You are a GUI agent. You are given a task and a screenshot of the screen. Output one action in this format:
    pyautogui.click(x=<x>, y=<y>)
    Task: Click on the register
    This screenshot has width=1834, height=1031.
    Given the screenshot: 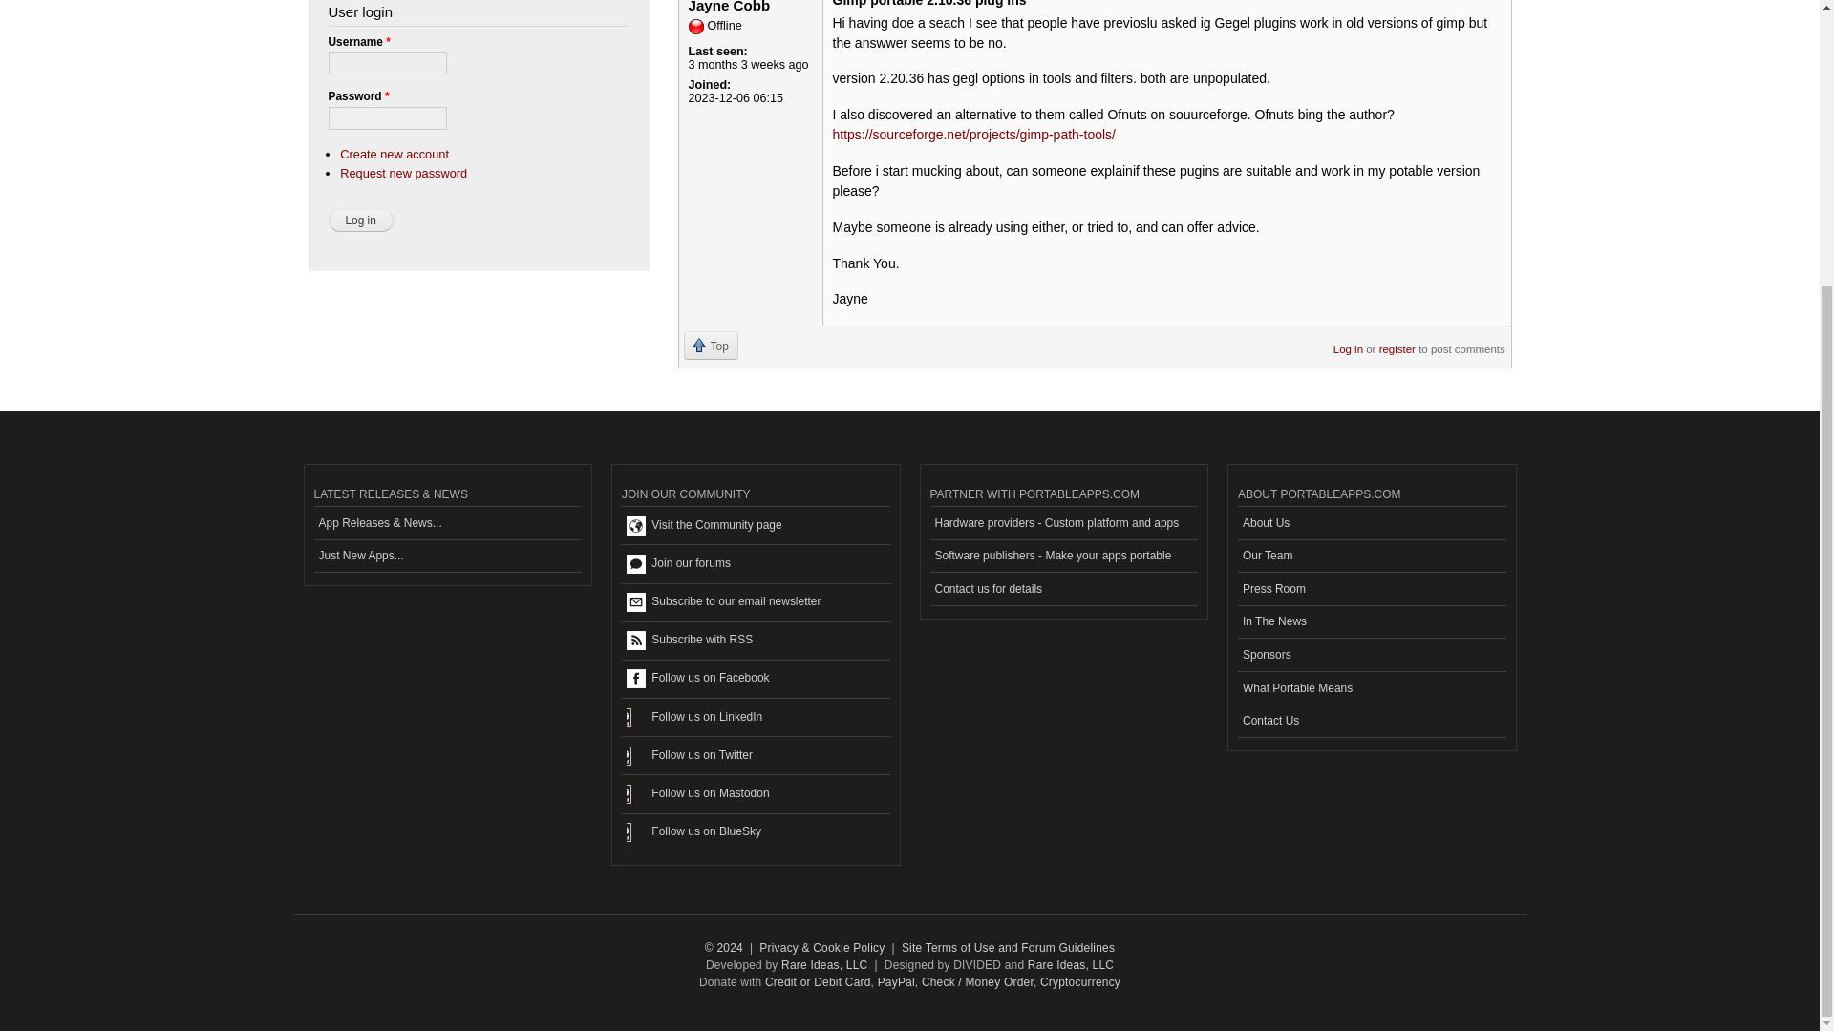 What is the action you would take?
    pyautogui.click(x=1397, y=343)
    